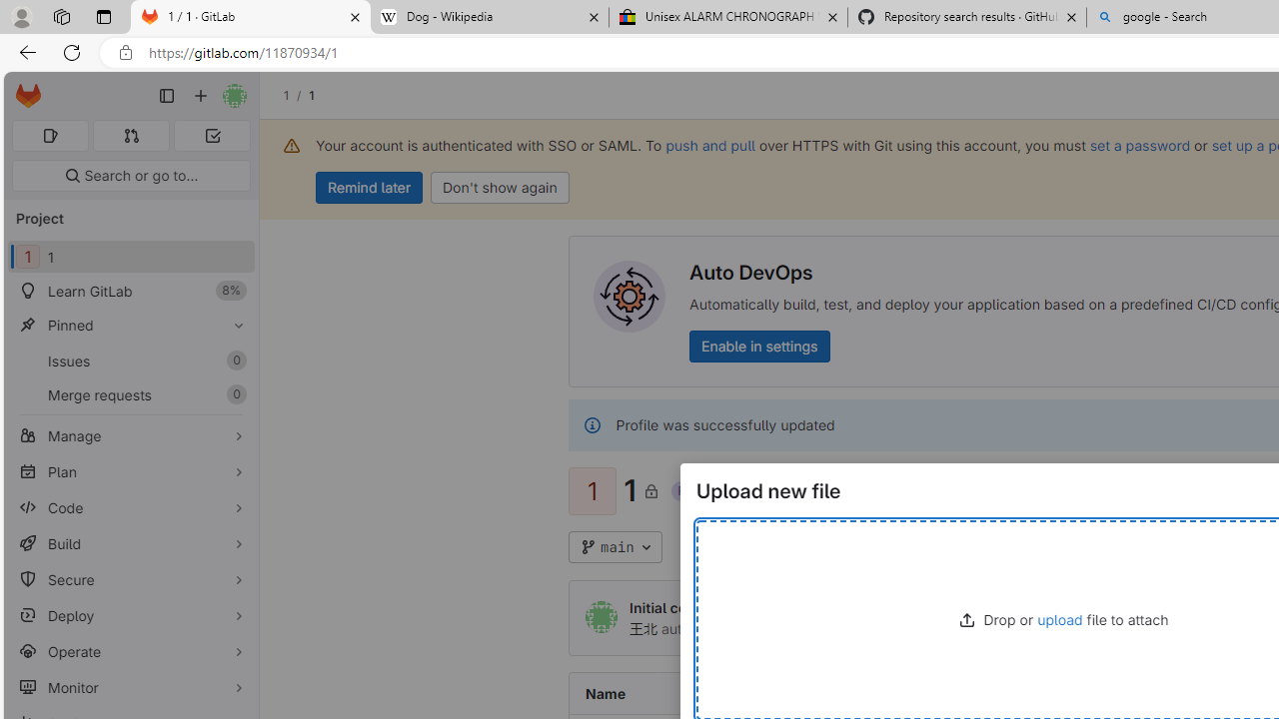 The image size is (1279, 719). I want to click on Merge requests0, so click(130, 393).